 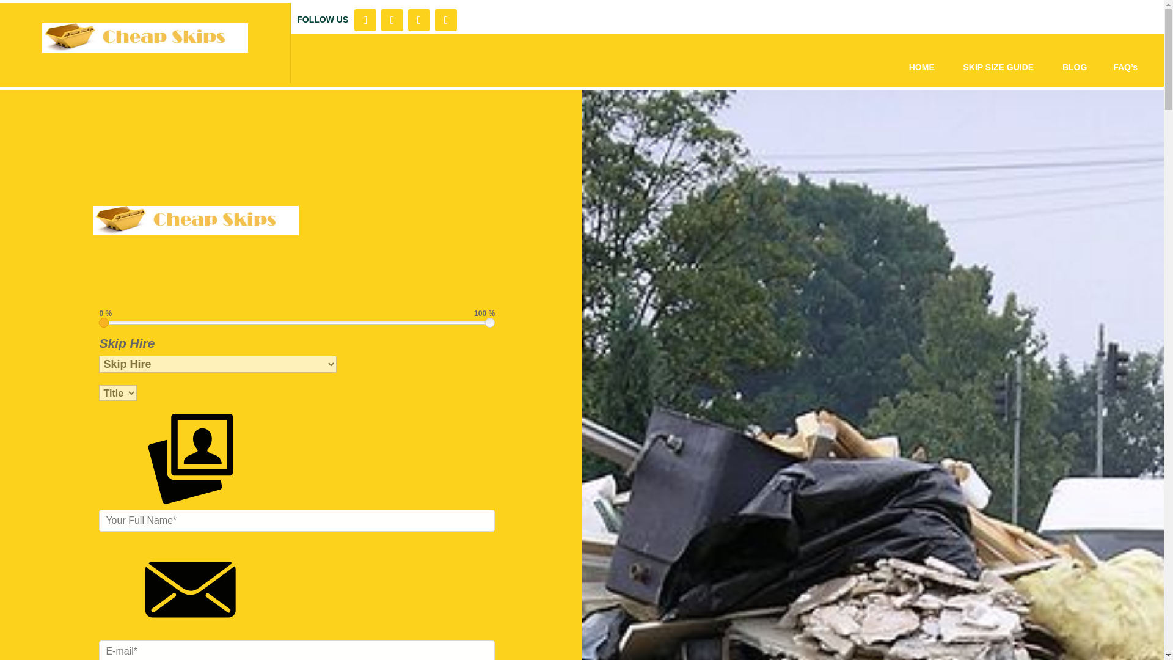 I want to click on Cheap Skips, so click(x=145, y=38).